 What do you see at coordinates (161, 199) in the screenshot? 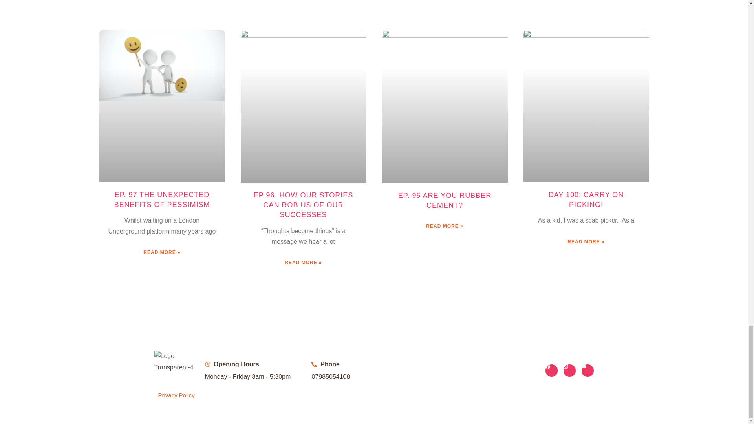
I see `EP. 97 THE UNEXPECTED BENEFITS OF PESSIMISM` at bounding box center [161, 199].